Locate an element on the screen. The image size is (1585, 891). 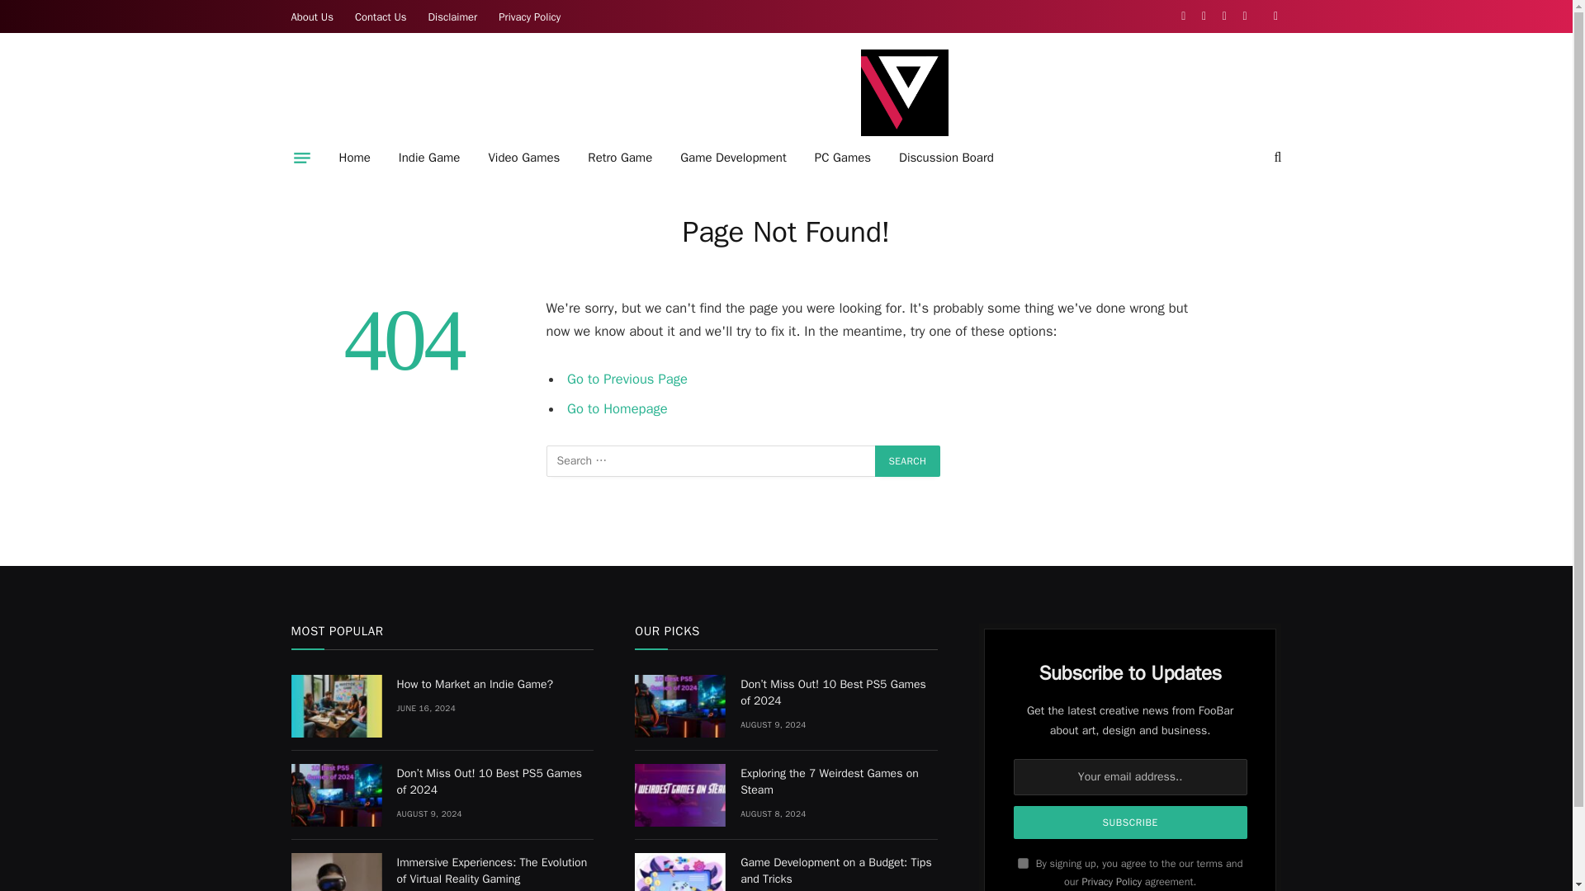
Contact Us is located at coordinates (381, 16).